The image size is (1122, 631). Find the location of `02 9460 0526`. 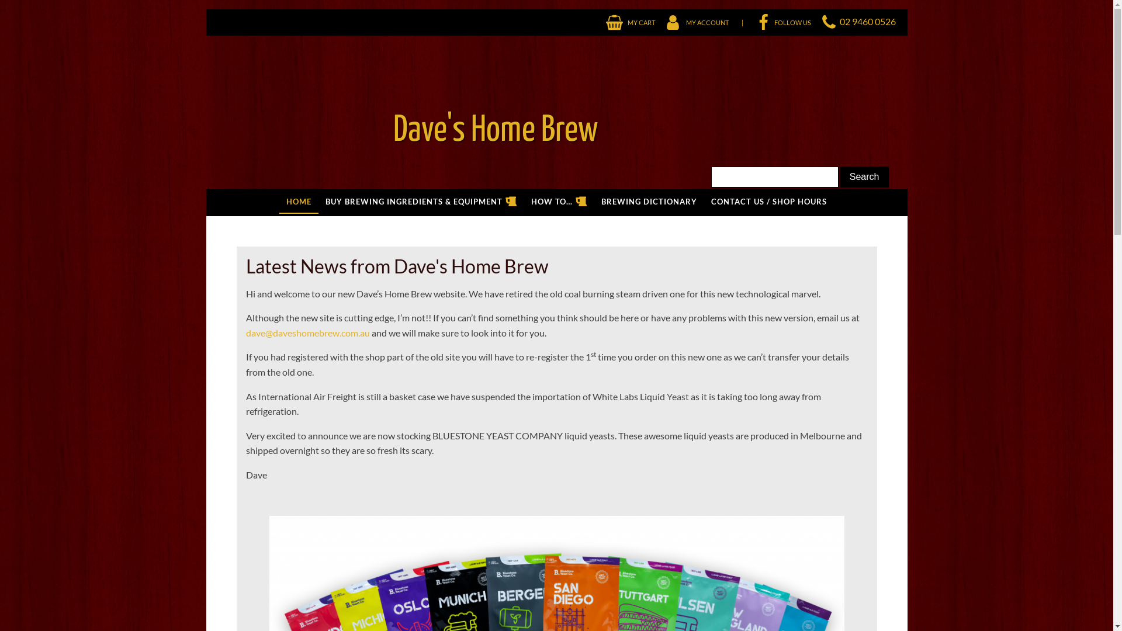

02 9460 0526 is located at coordinates (867, 21).